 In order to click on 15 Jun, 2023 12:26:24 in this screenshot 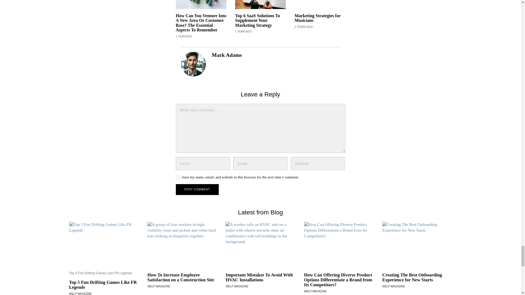, I will do `click(184, 37)`.